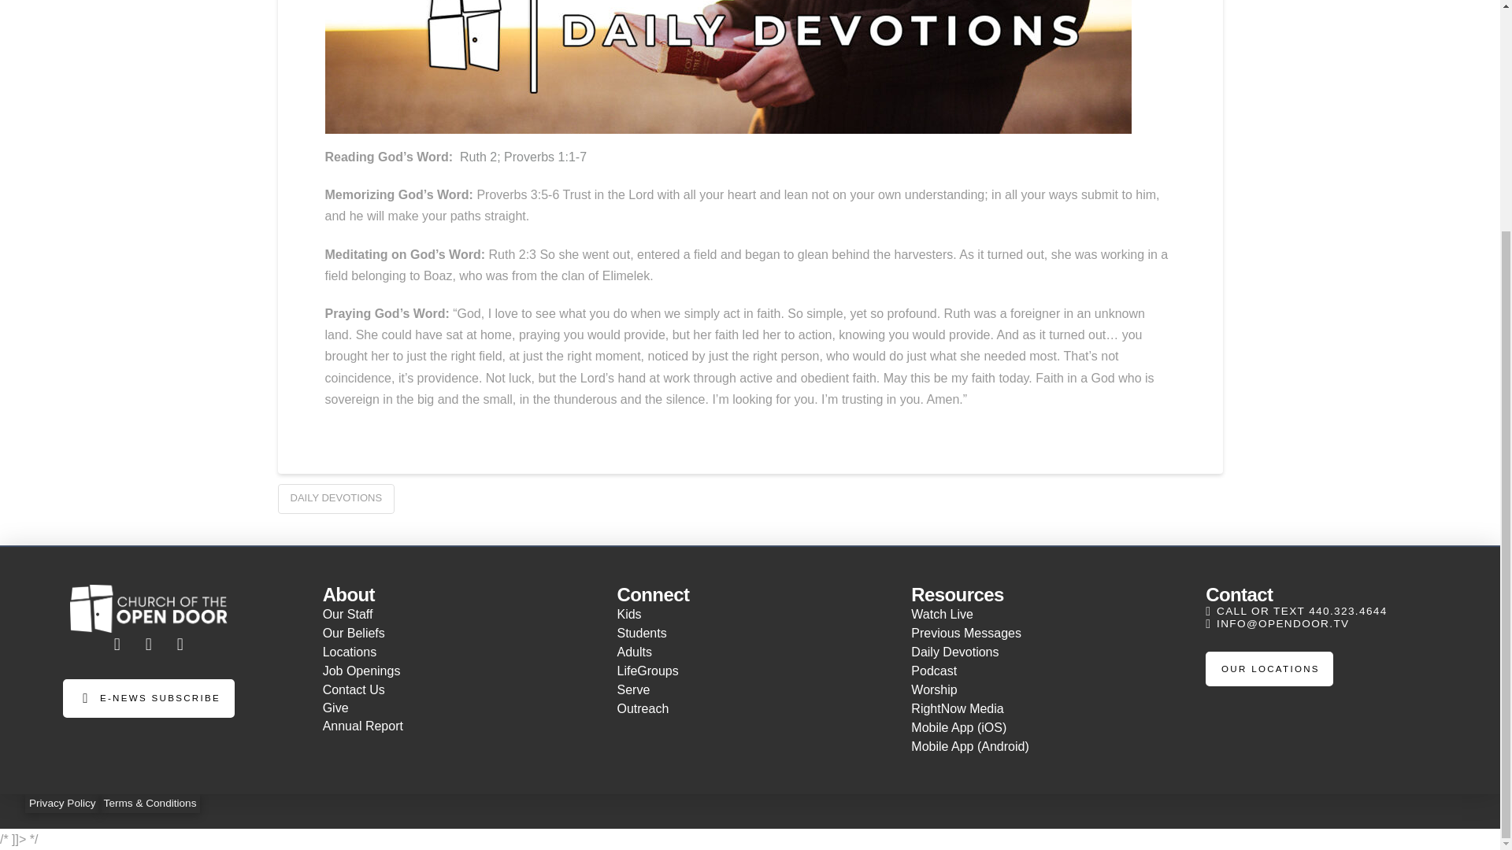  Describe the element at coordinates (458, 652) in the screenshot. I see `Locations` at that location.